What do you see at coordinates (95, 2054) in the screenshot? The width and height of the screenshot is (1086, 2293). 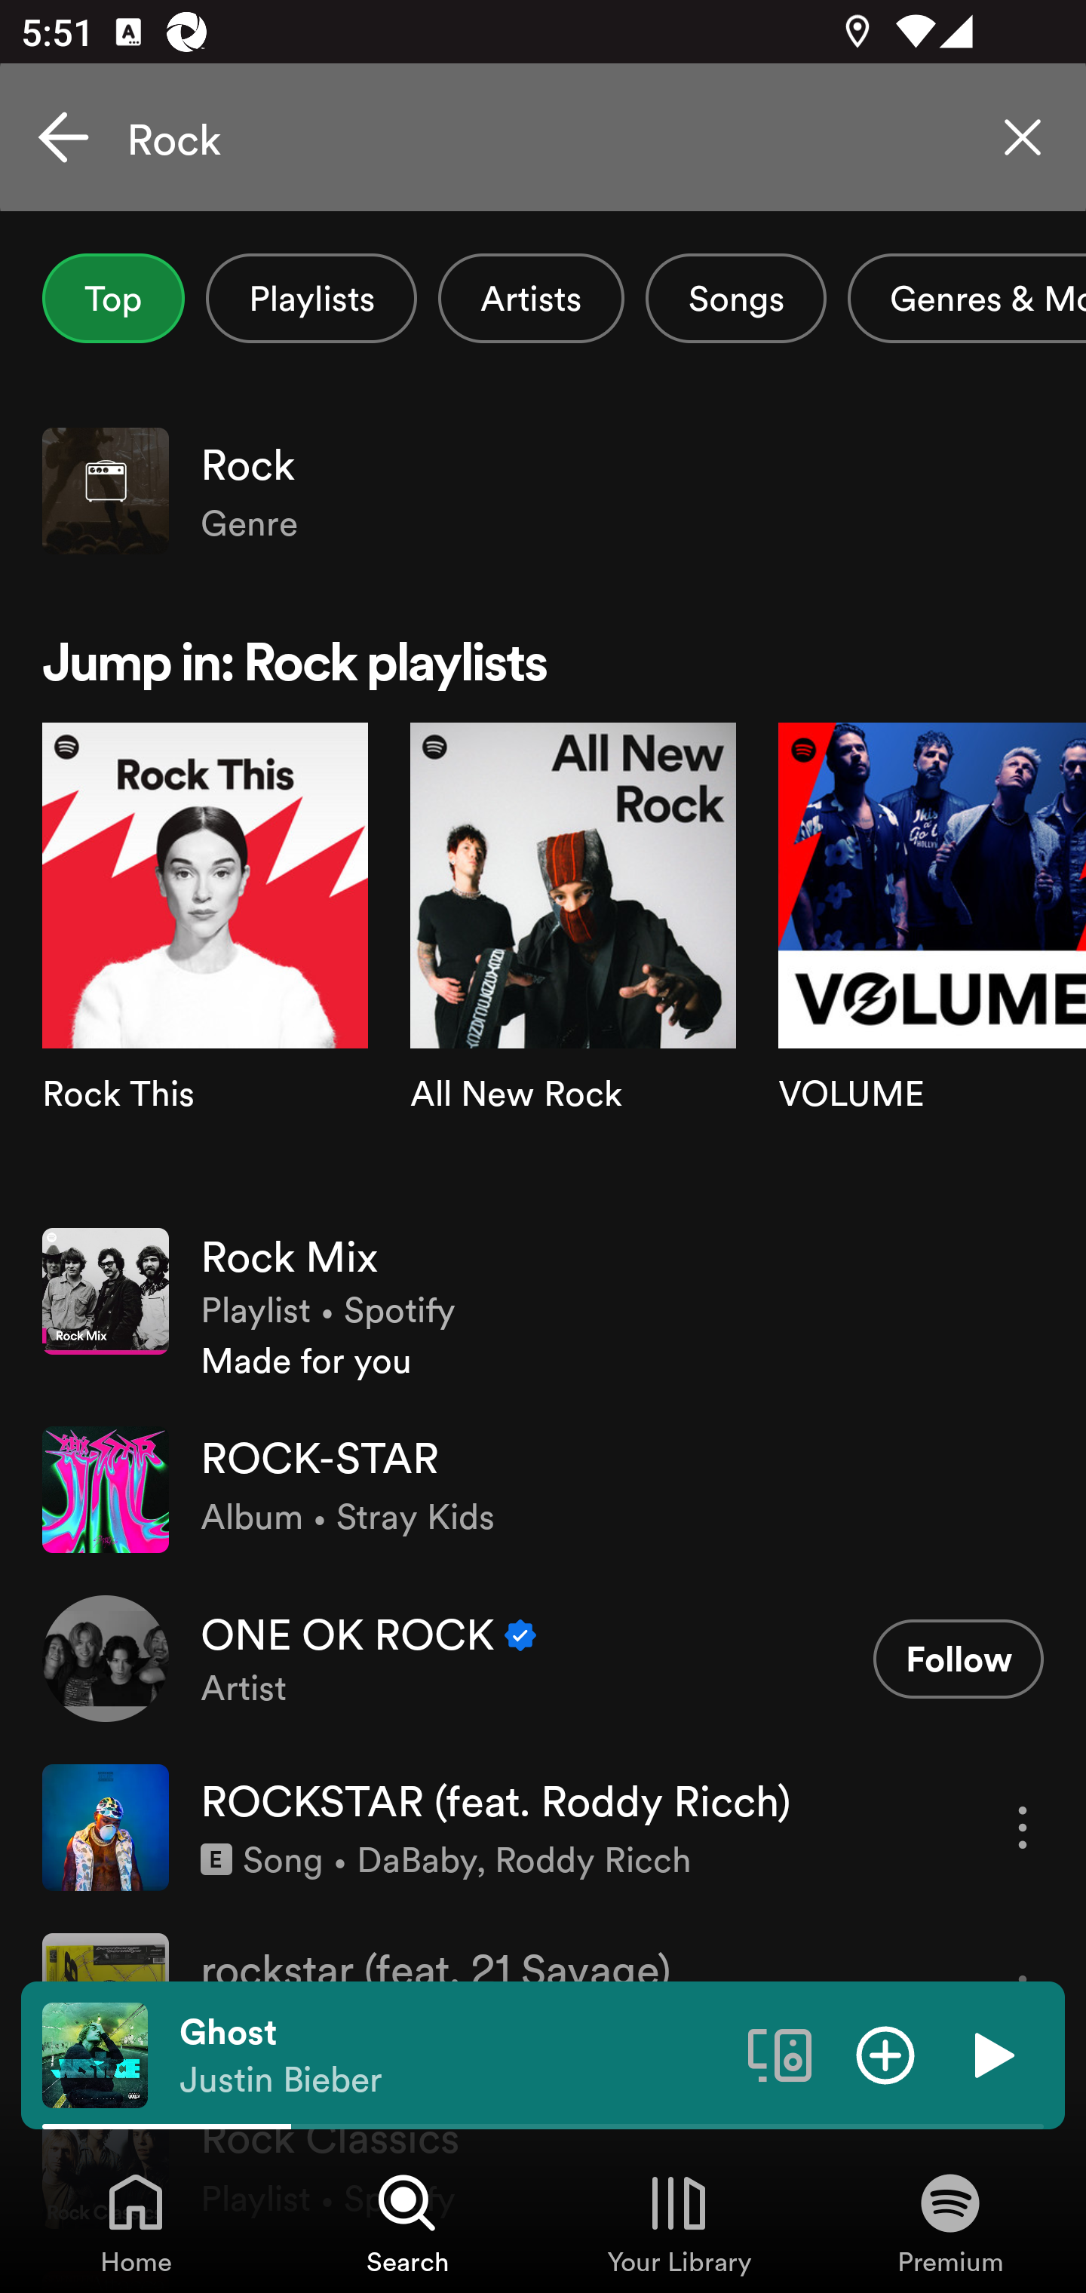 I see `The cover art of the currently playing track` at bounding box center [95, 2054].